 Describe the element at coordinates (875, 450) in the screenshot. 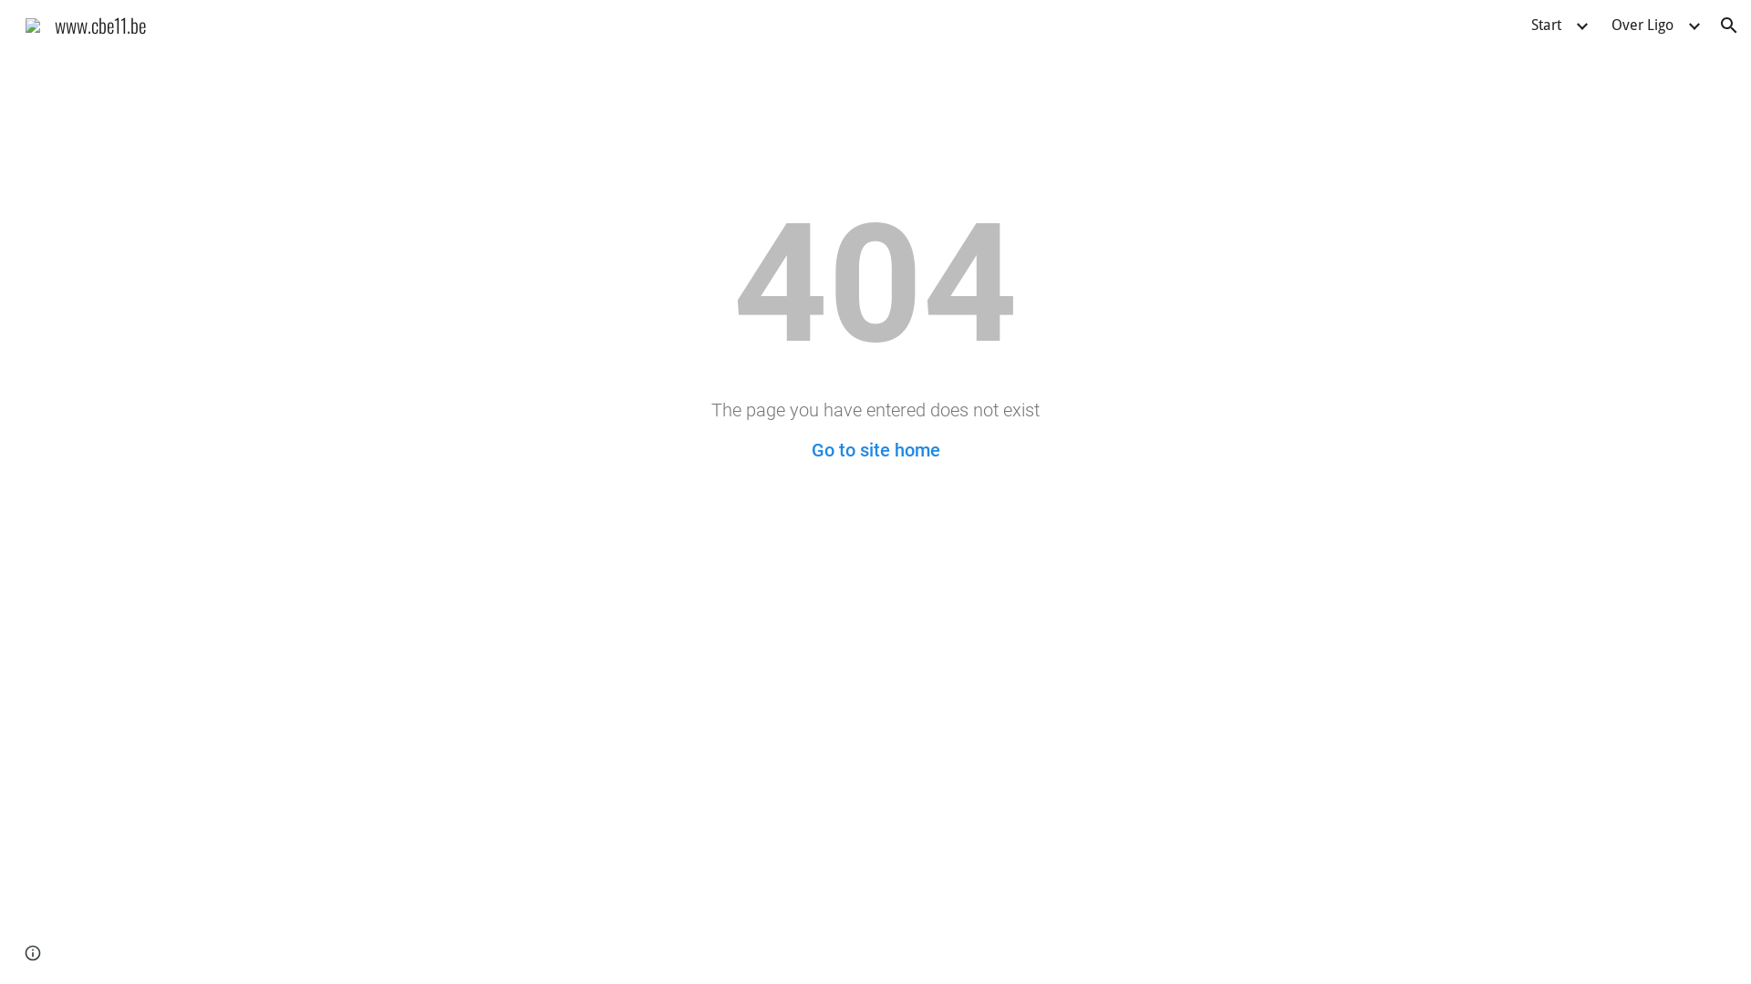

I see `Go to site home` at that location.